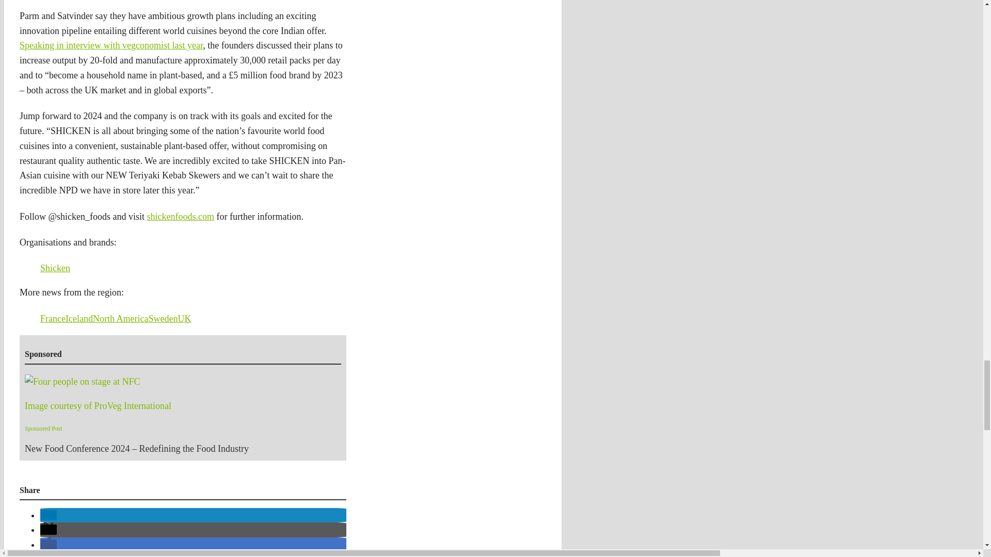 This screenshot has height=557, width=991. What do you see at coordinates (55, 268) in the screenshot?
I see `Shicken` at bounding box center [55, 268].